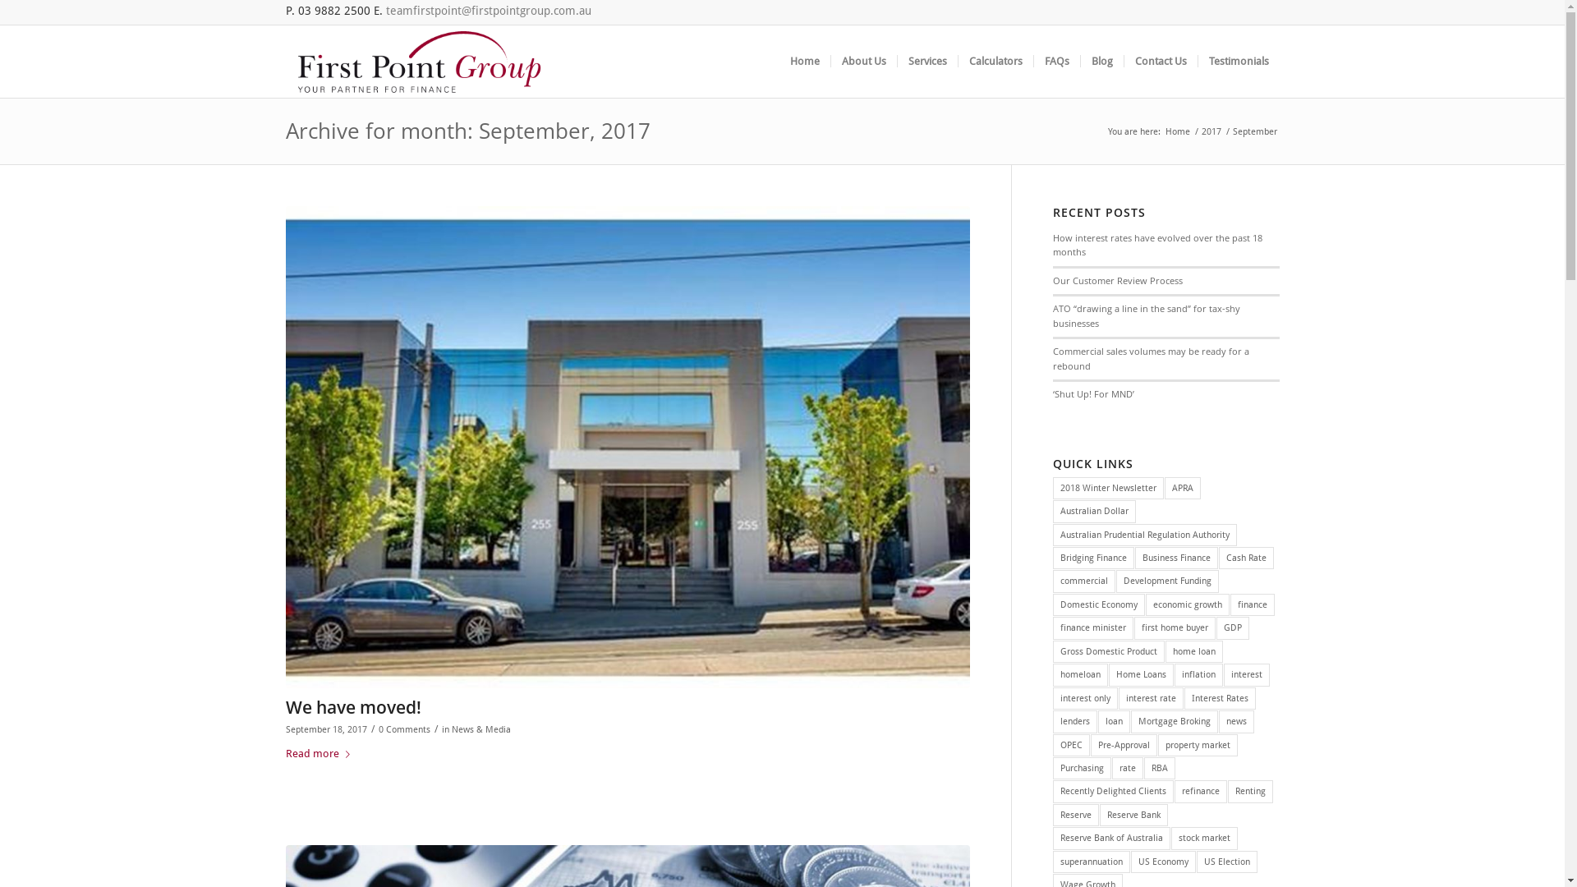  Describe the element at coordinates (1133, 815) in the screenshot. I see `Reserve Bank` at that location.